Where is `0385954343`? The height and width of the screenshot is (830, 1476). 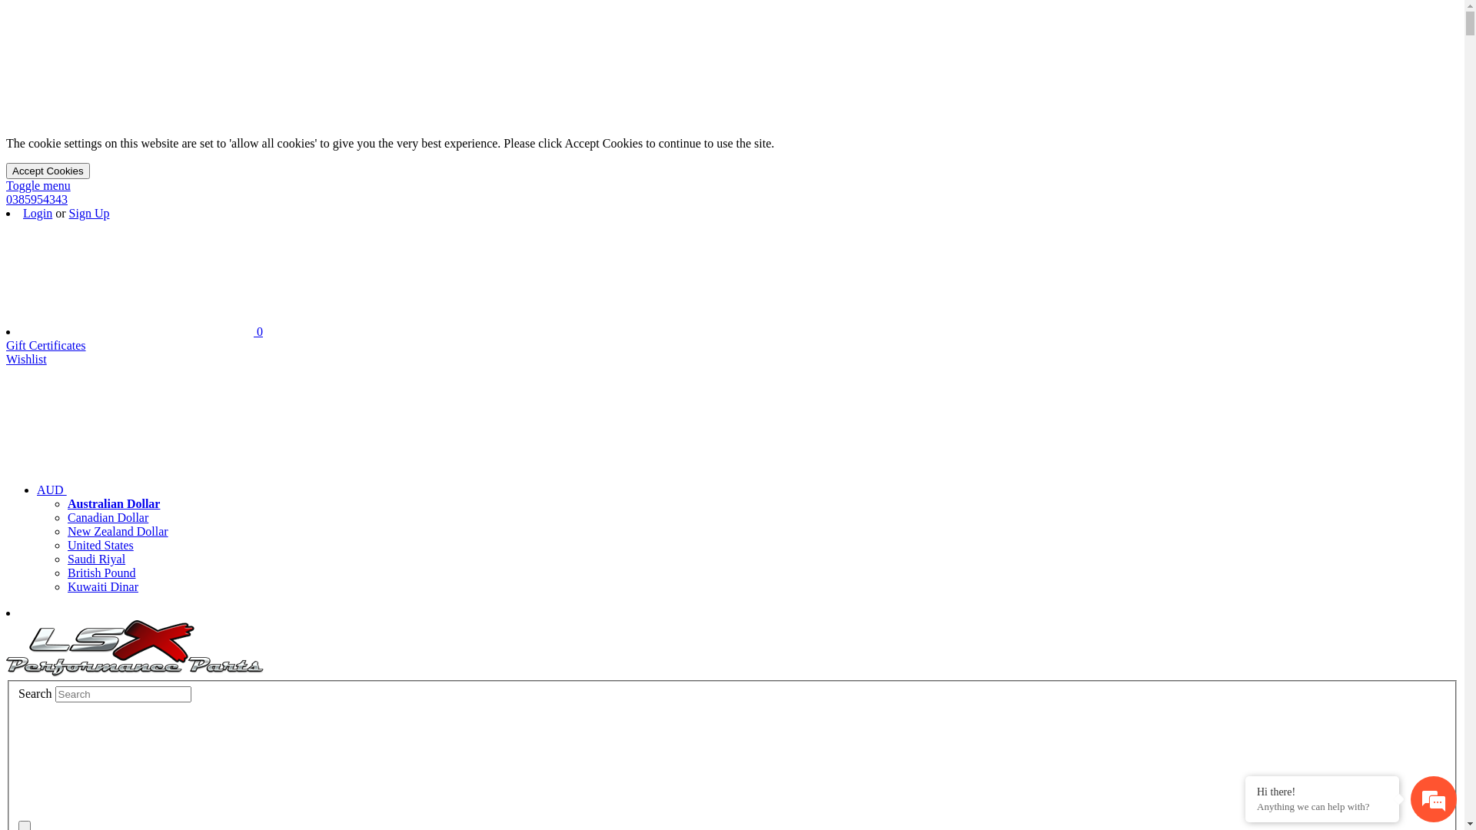
0385954343 is located at coordinates (37, 200).